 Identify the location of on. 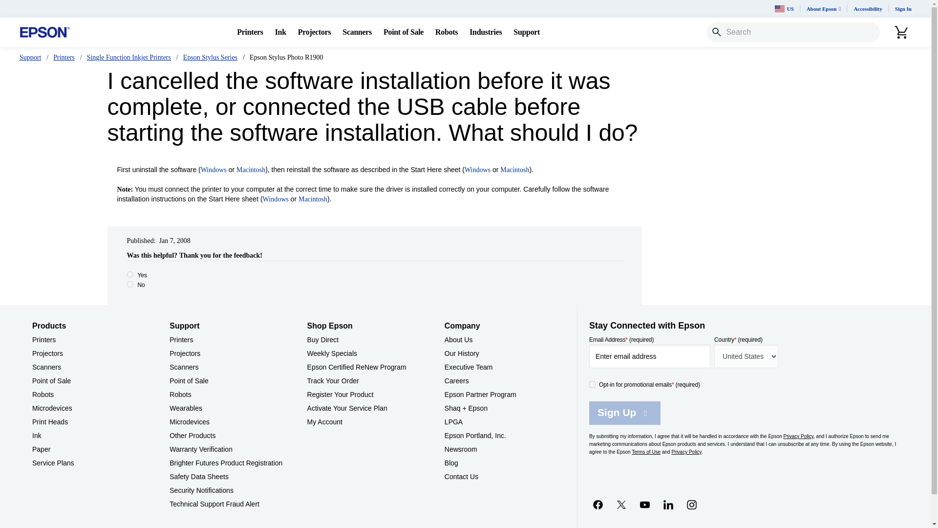
(592, 384).